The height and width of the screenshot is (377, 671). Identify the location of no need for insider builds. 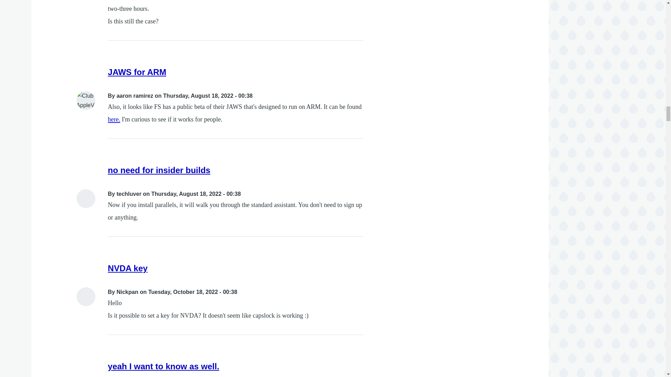
(159, 170).